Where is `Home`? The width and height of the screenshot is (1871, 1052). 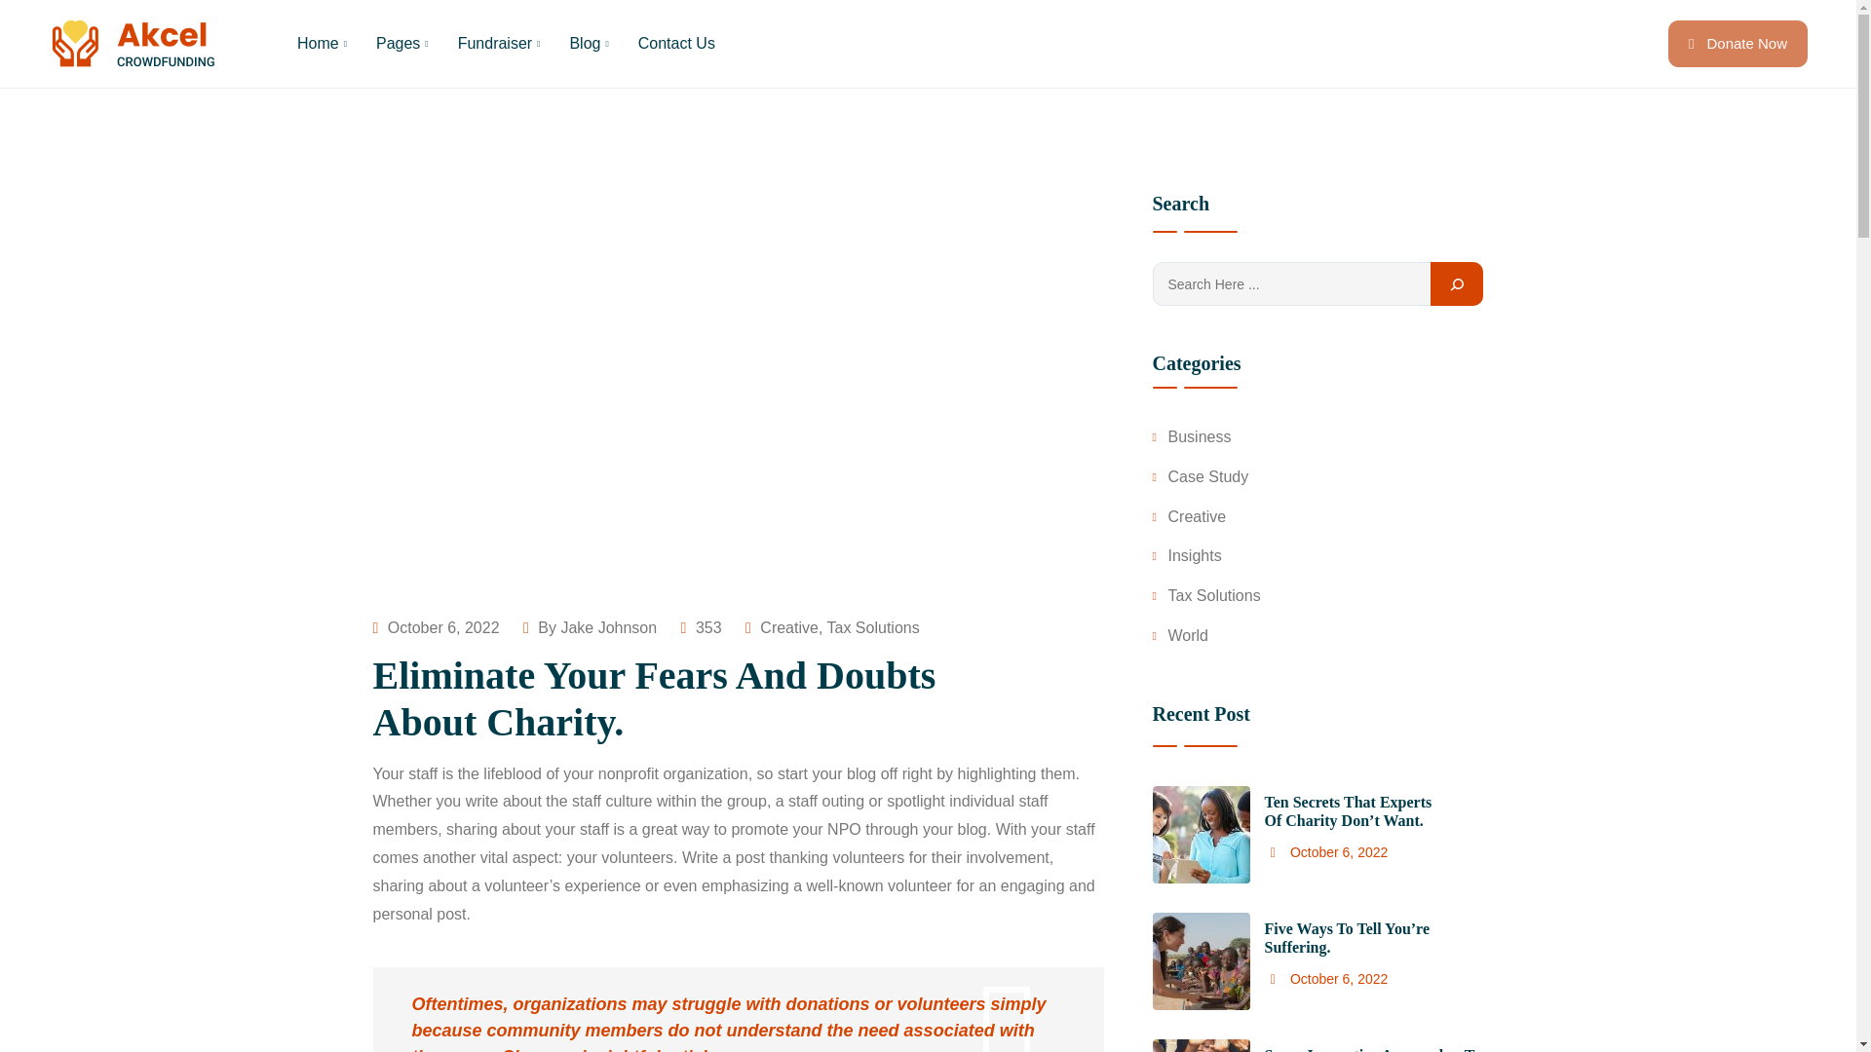 Home is located at coordinates (322, 43).